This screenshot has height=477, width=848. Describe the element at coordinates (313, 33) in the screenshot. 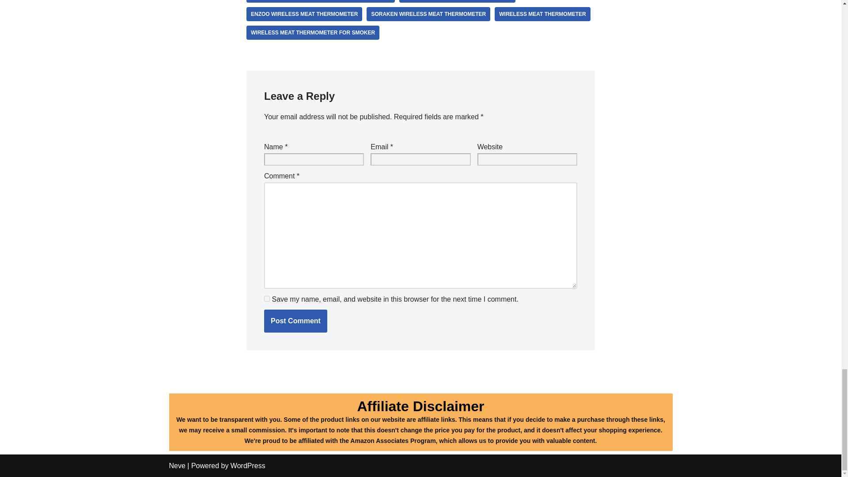

I see `wireless meat thermometer for smoker` at that location.